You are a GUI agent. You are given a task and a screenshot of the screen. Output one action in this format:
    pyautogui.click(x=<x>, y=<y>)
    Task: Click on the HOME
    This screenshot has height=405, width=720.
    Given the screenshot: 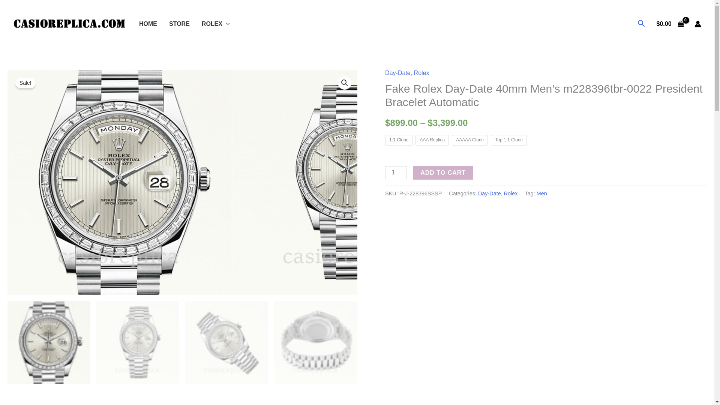 What is the action you would take?
    pyautogui.click(x=148, y=24)
    